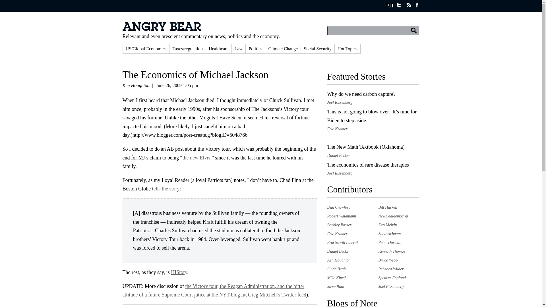 This screenshot has height=307, width=546. Describe the element at coordinates (337, 269) in the screenshot. I see `Linda Beale` at that location.